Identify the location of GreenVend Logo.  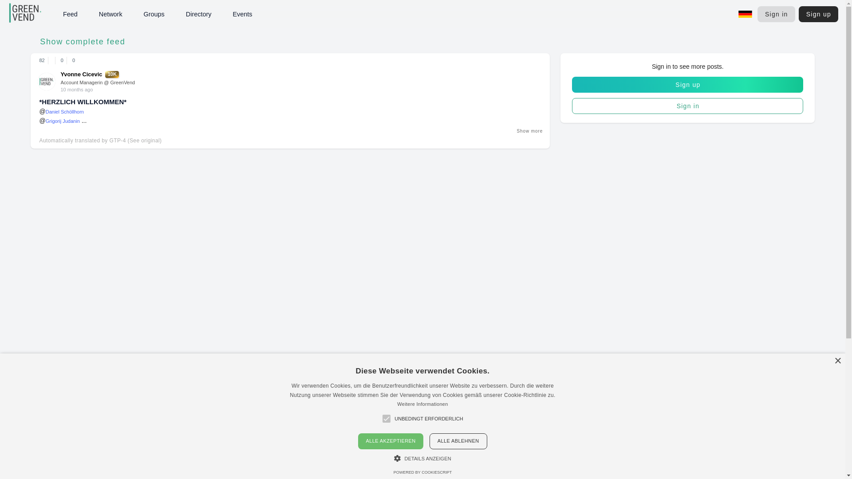
(27, 16).